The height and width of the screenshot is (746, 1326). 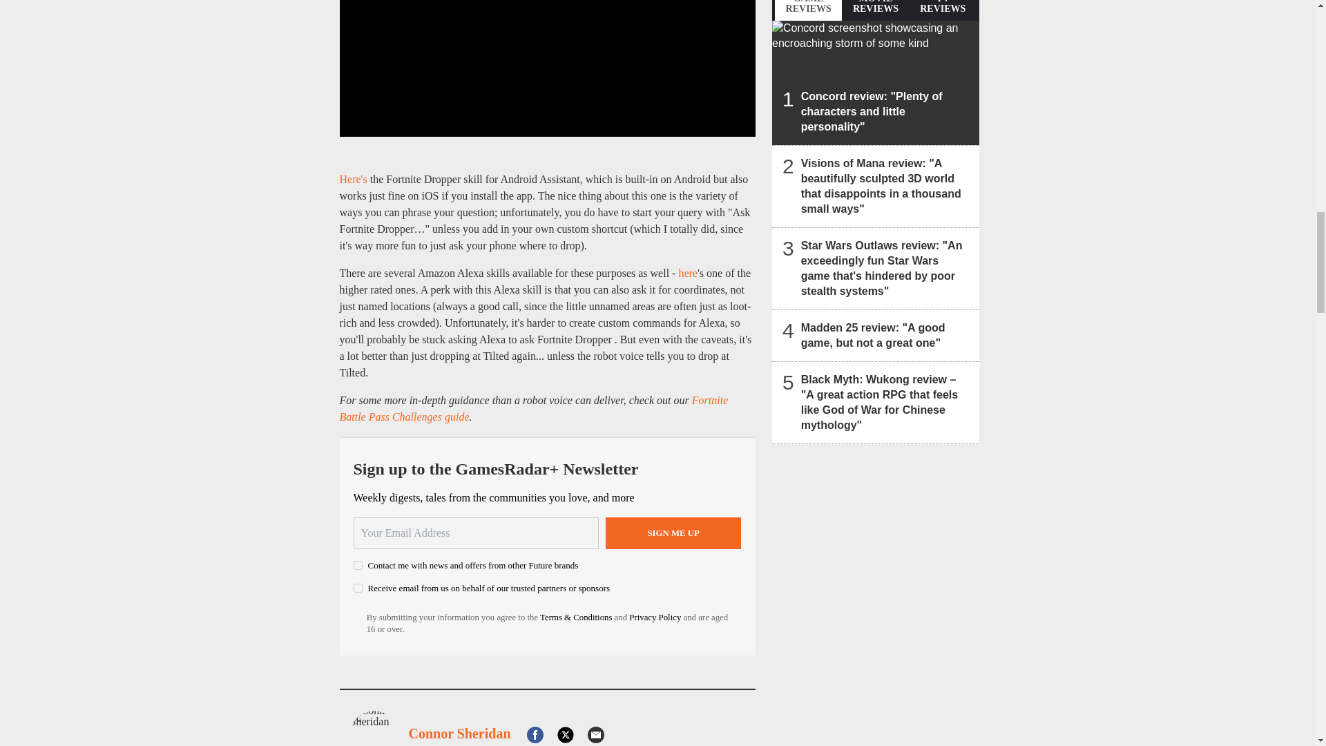 I want to click on on, so click(x=358, y=587).